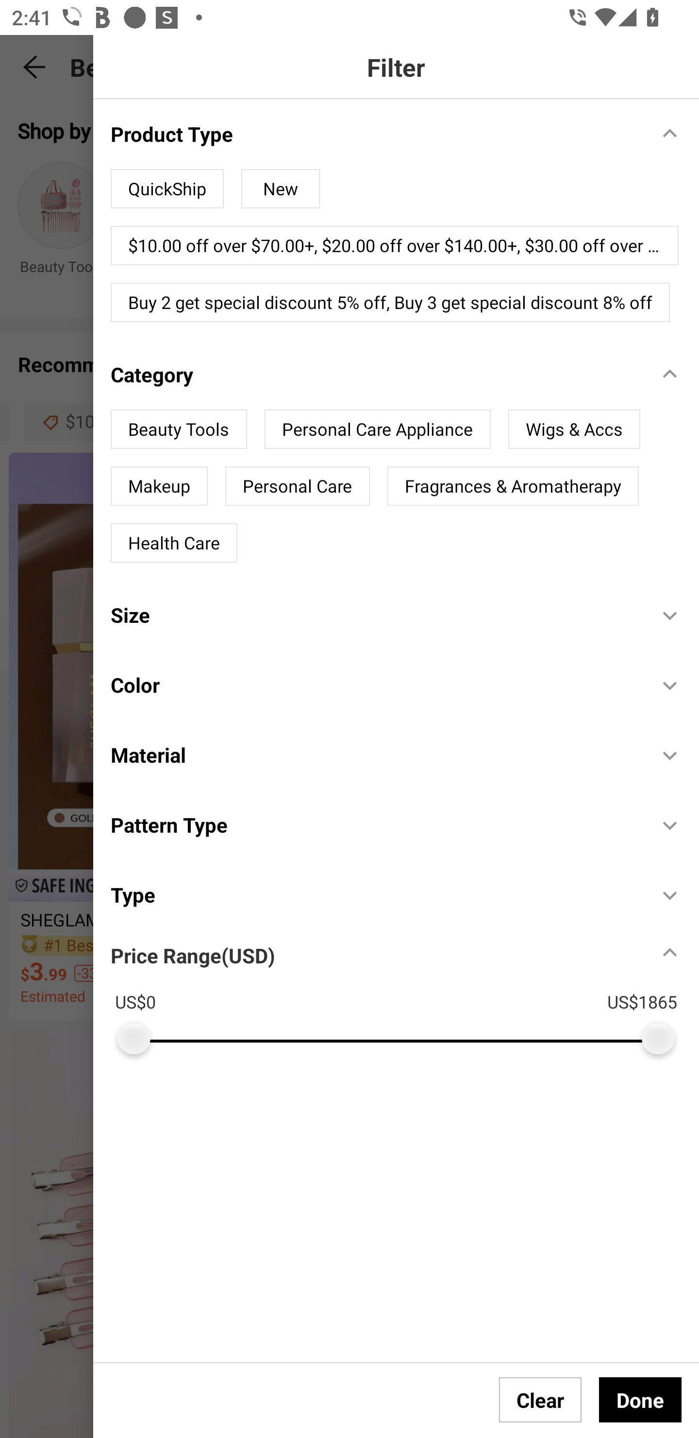 The width and height of the screenshot is (699, 1438). I want to click on Price Range(USD), so click(193, 955).